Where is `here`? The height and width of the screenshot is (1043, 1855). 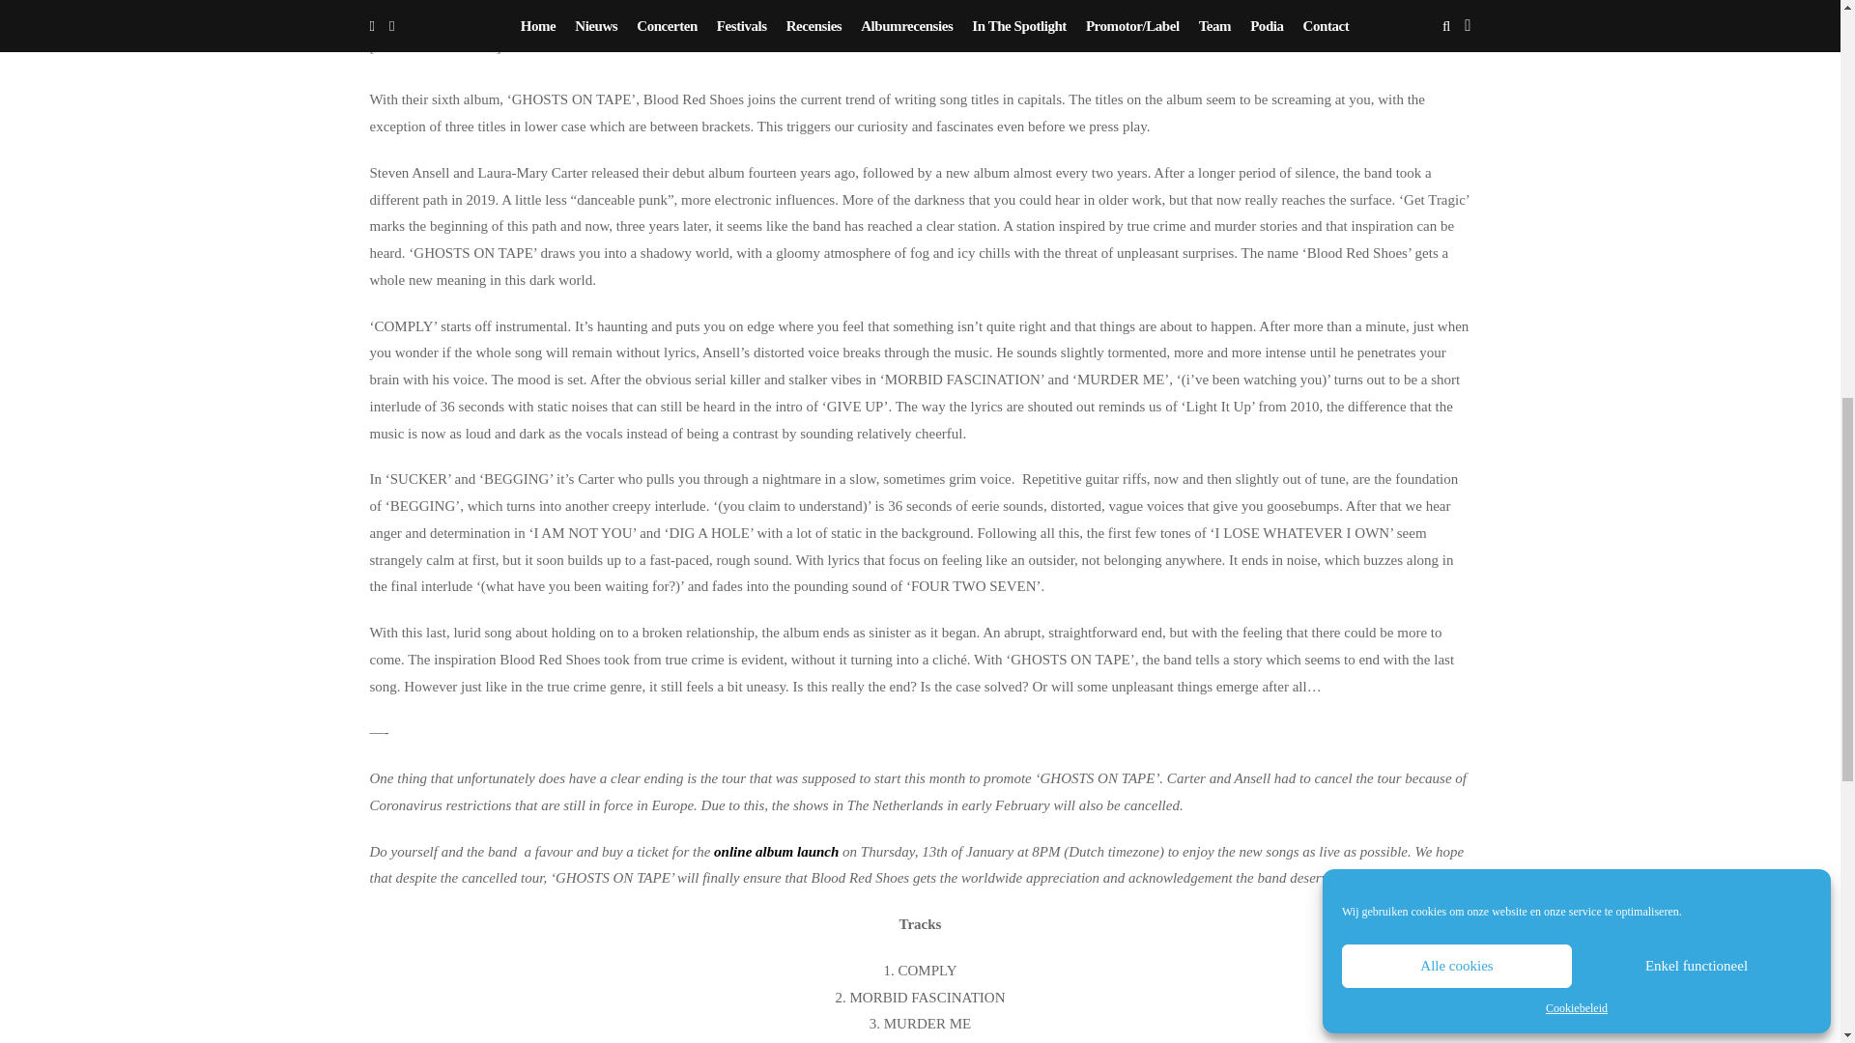 here is located at coordinates (483, 46).